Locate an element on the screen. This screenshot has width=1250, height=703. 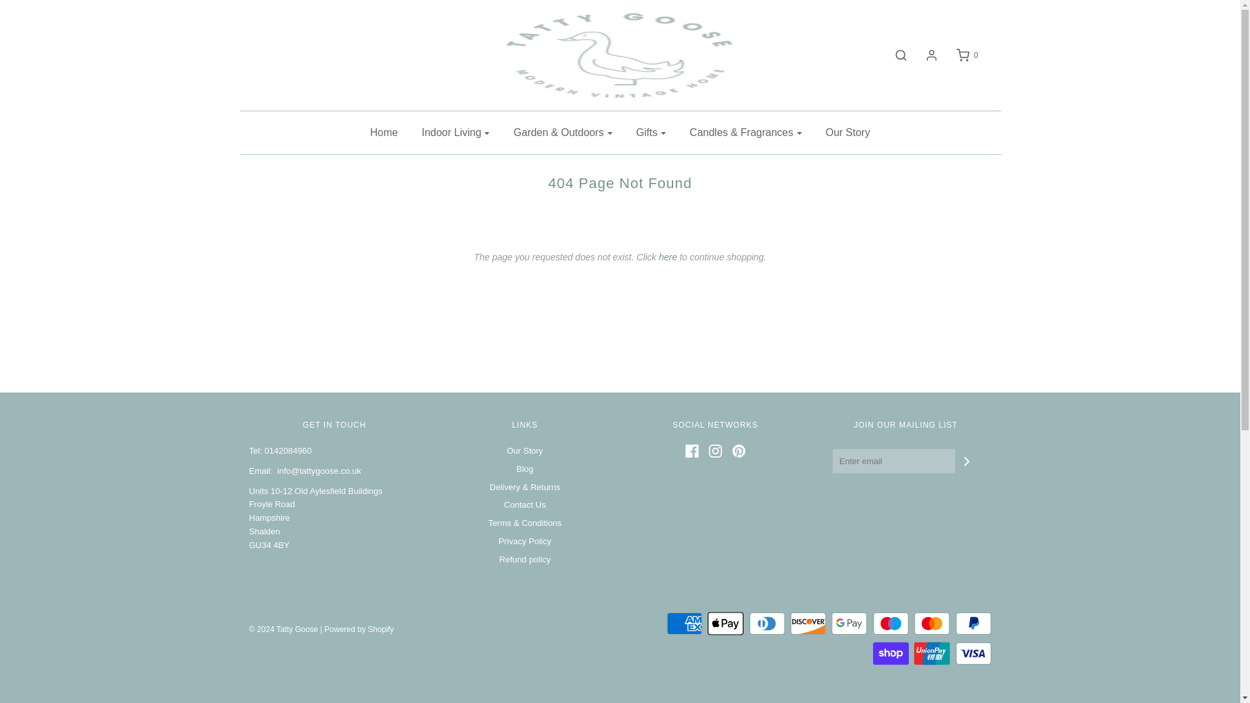
Google Pay is located at coordinates (849, 624).